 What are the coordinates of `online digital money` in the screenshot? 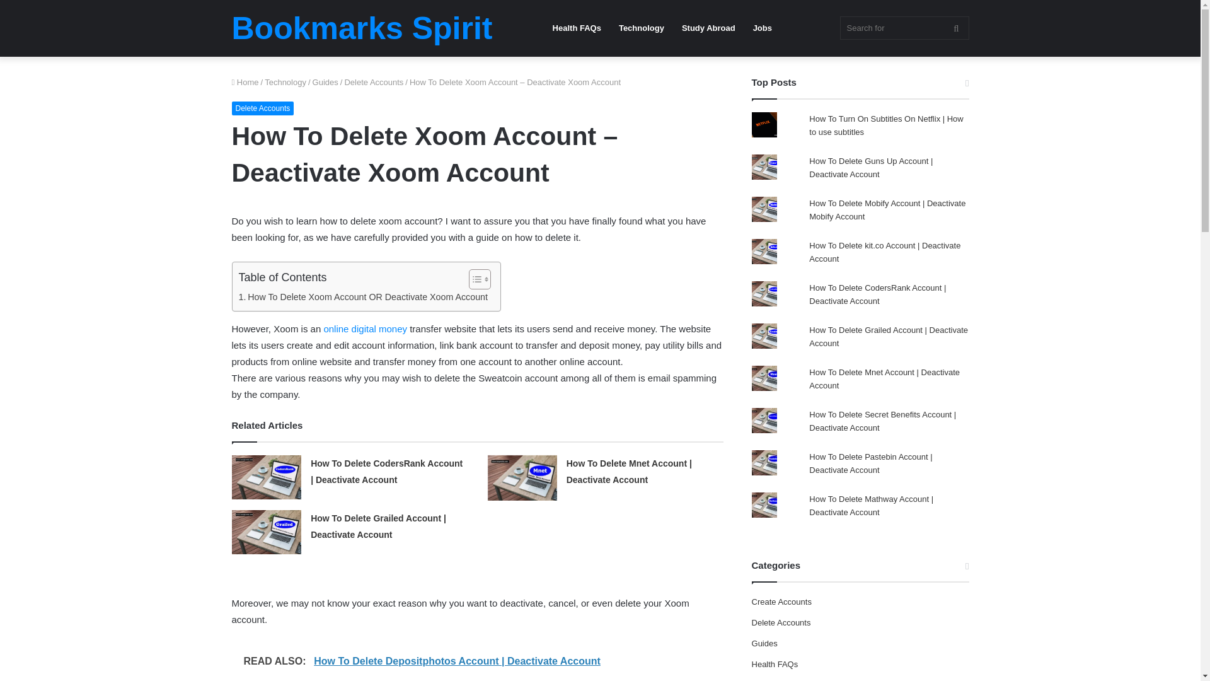 It's located at (366, 329).